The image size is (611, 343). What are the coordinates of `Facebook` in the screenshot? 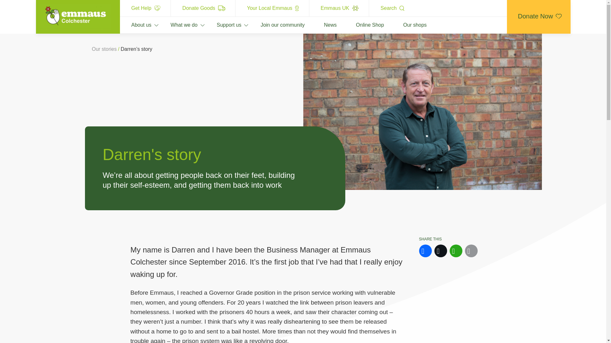 It's located at (425, 251).